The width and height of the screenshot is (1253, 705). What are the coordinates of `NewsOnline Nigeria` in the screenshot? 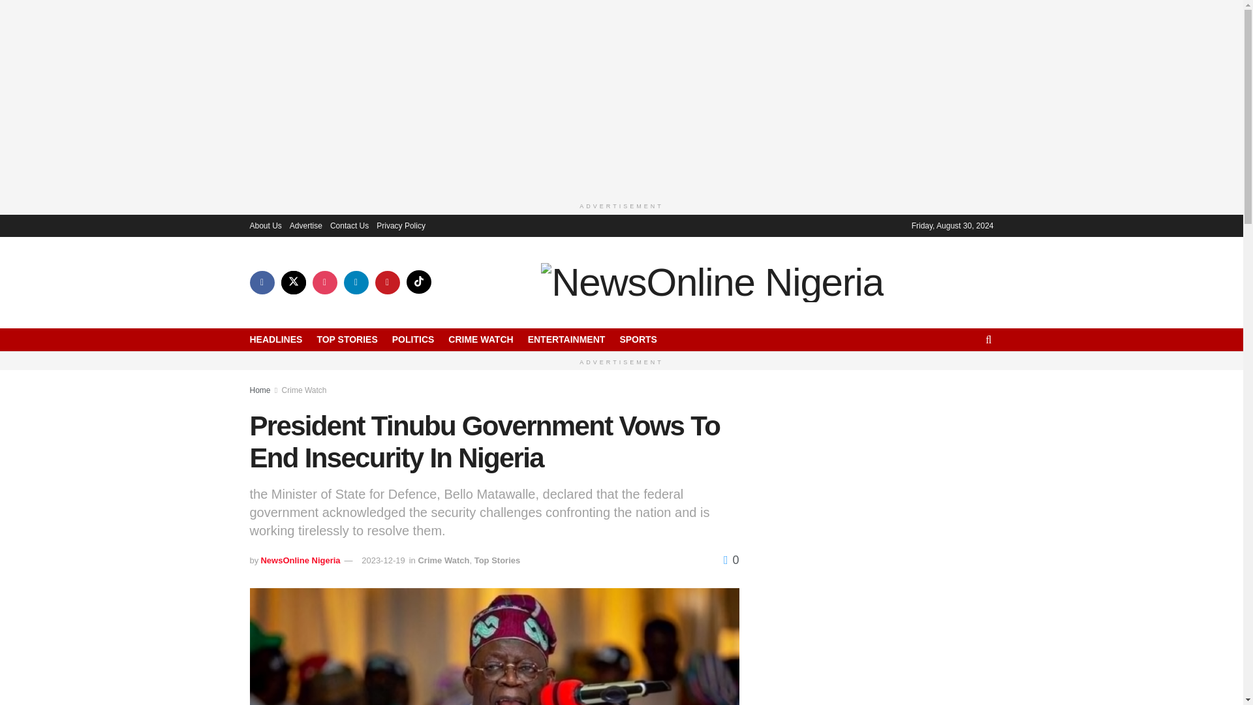 It's located at (300, 560).